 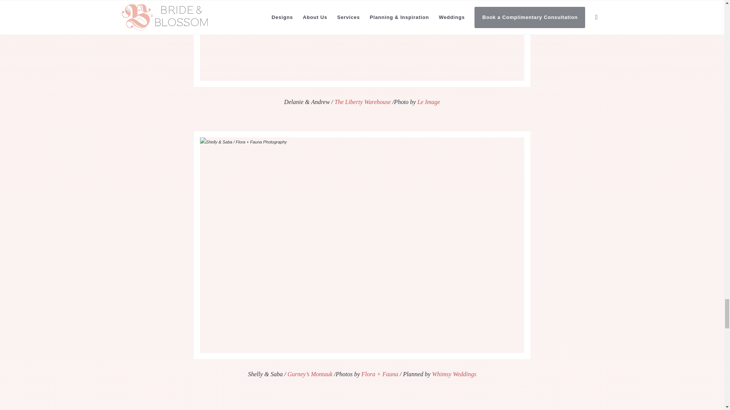 What do you see at coordinates (454, 374) in the screenshot?
I see `Whimsy Weddings` at bounding box center [454, 374].